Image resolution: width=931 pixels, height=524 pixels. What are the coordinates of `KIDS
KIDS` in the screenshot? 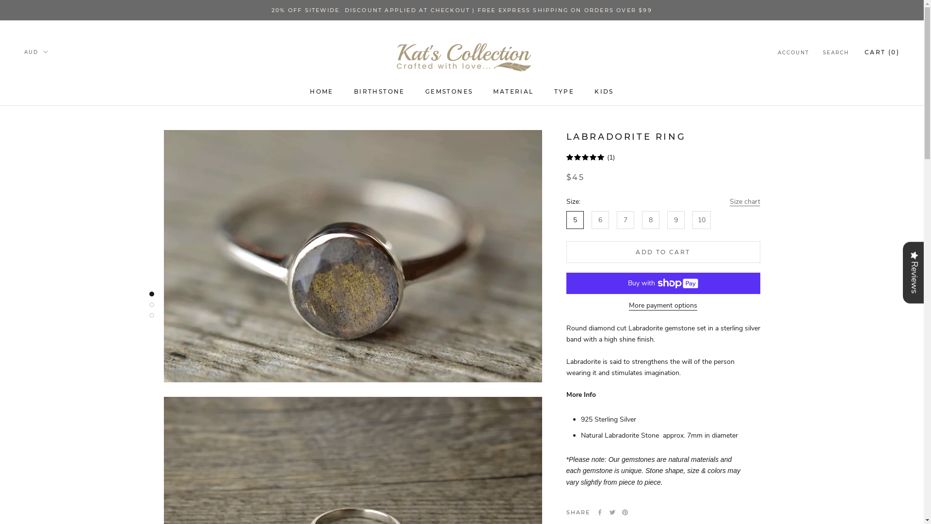 It's located at (604, 91).